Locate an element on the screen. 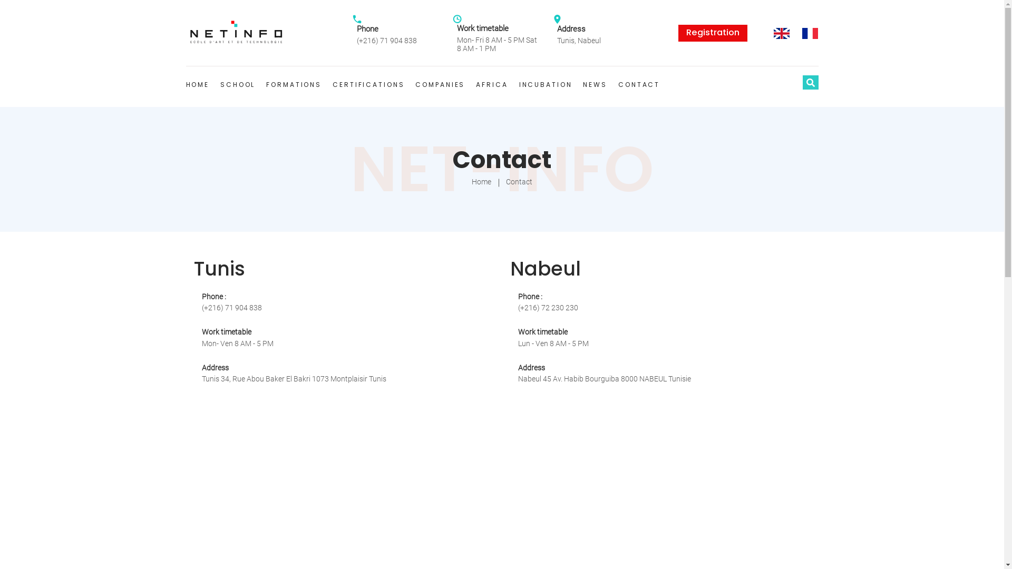 Image resolution: width=1012 pixels, height=569 pixels. COMPANIES is located at coordinates (440, 85).